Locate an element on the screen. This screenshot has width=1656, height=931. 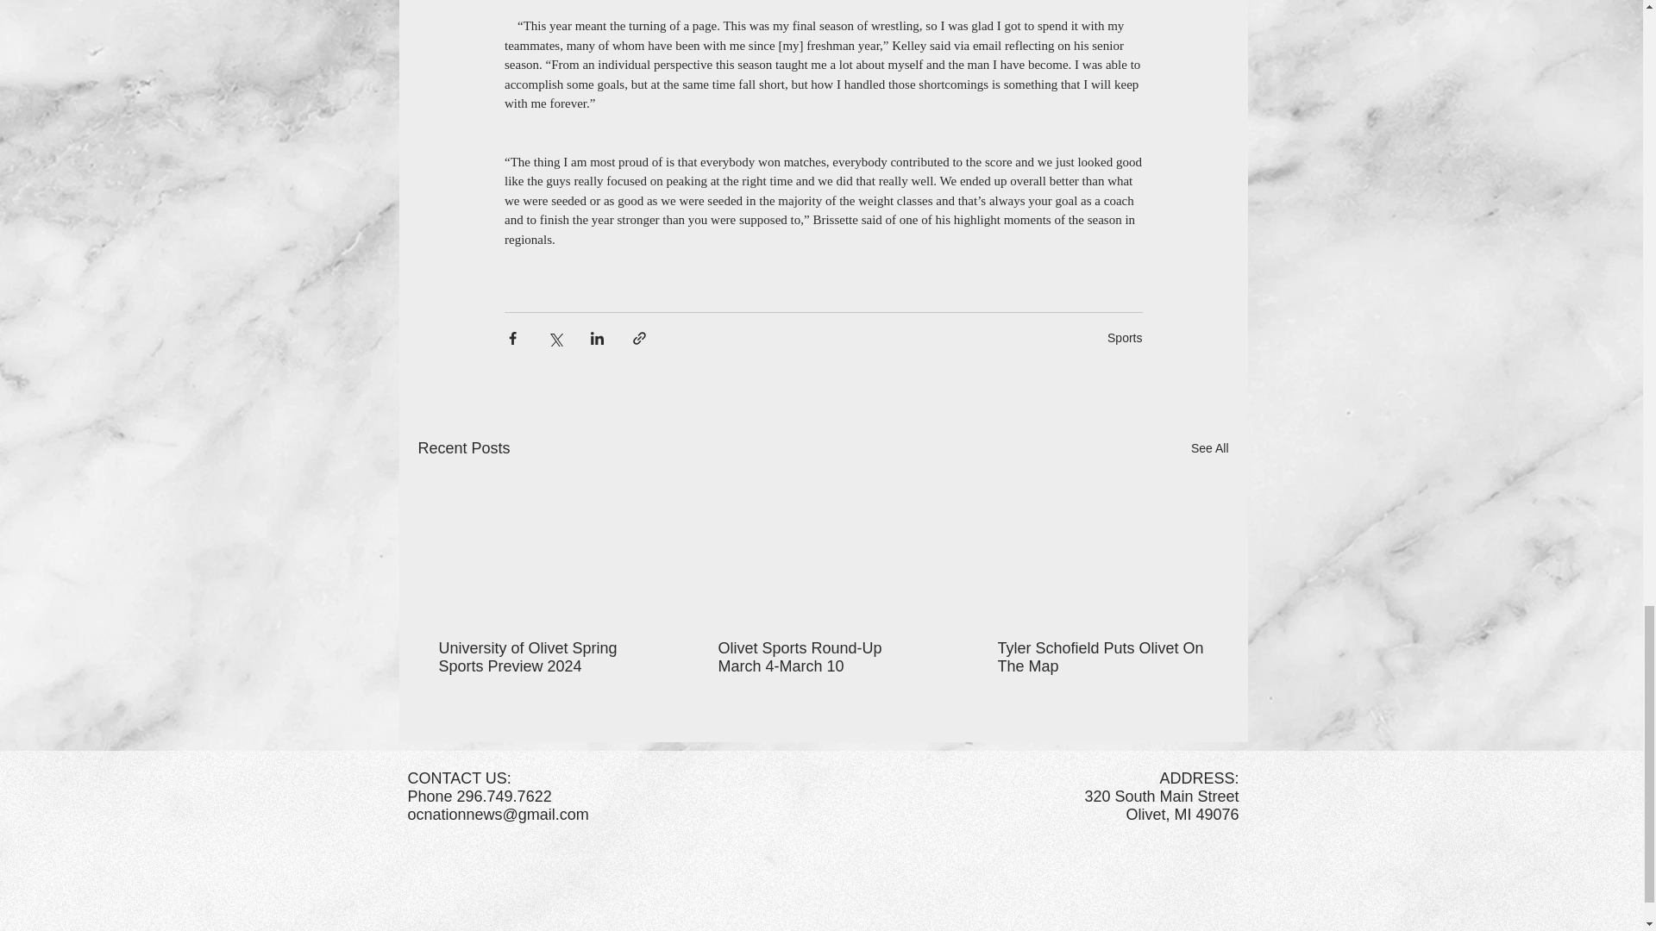
See All is located at coordinates (1209, 448).